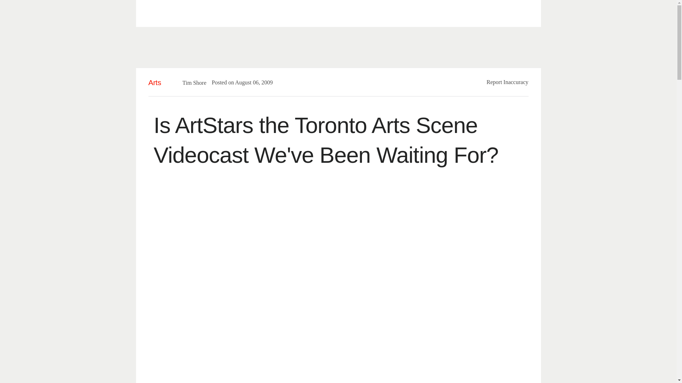  I want to click on 2009-08-06T10:45:00, so click(251, 82).